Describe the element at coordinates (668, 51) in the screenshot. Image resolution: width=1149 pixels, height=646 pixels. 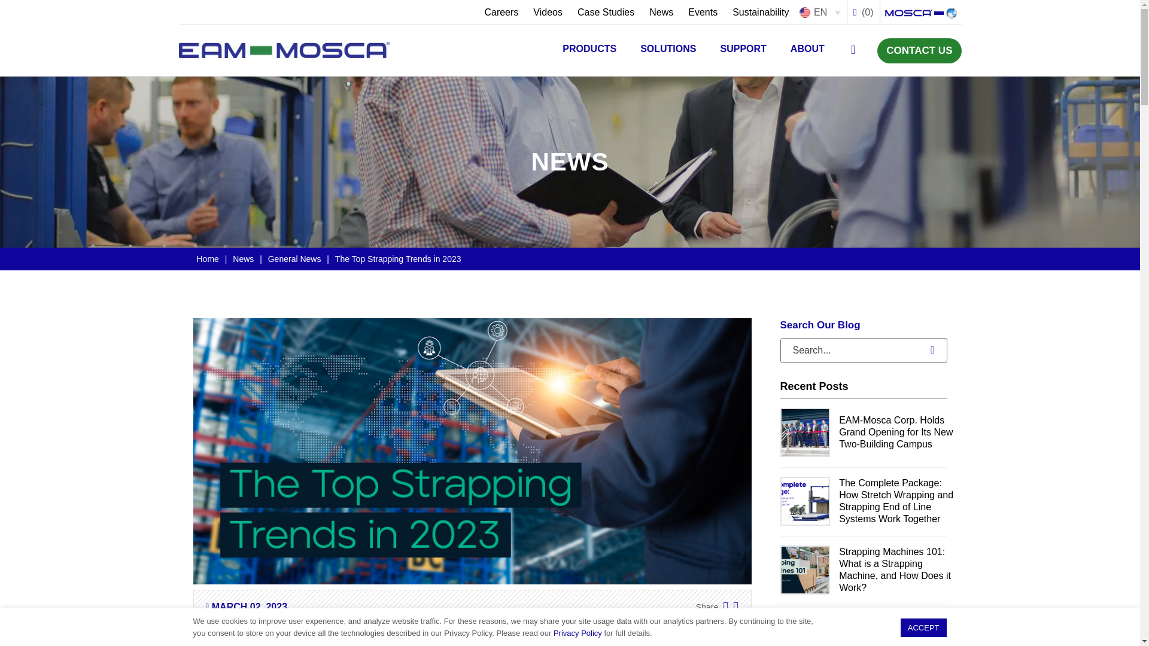
I see `SOLUTIONS` at that location.